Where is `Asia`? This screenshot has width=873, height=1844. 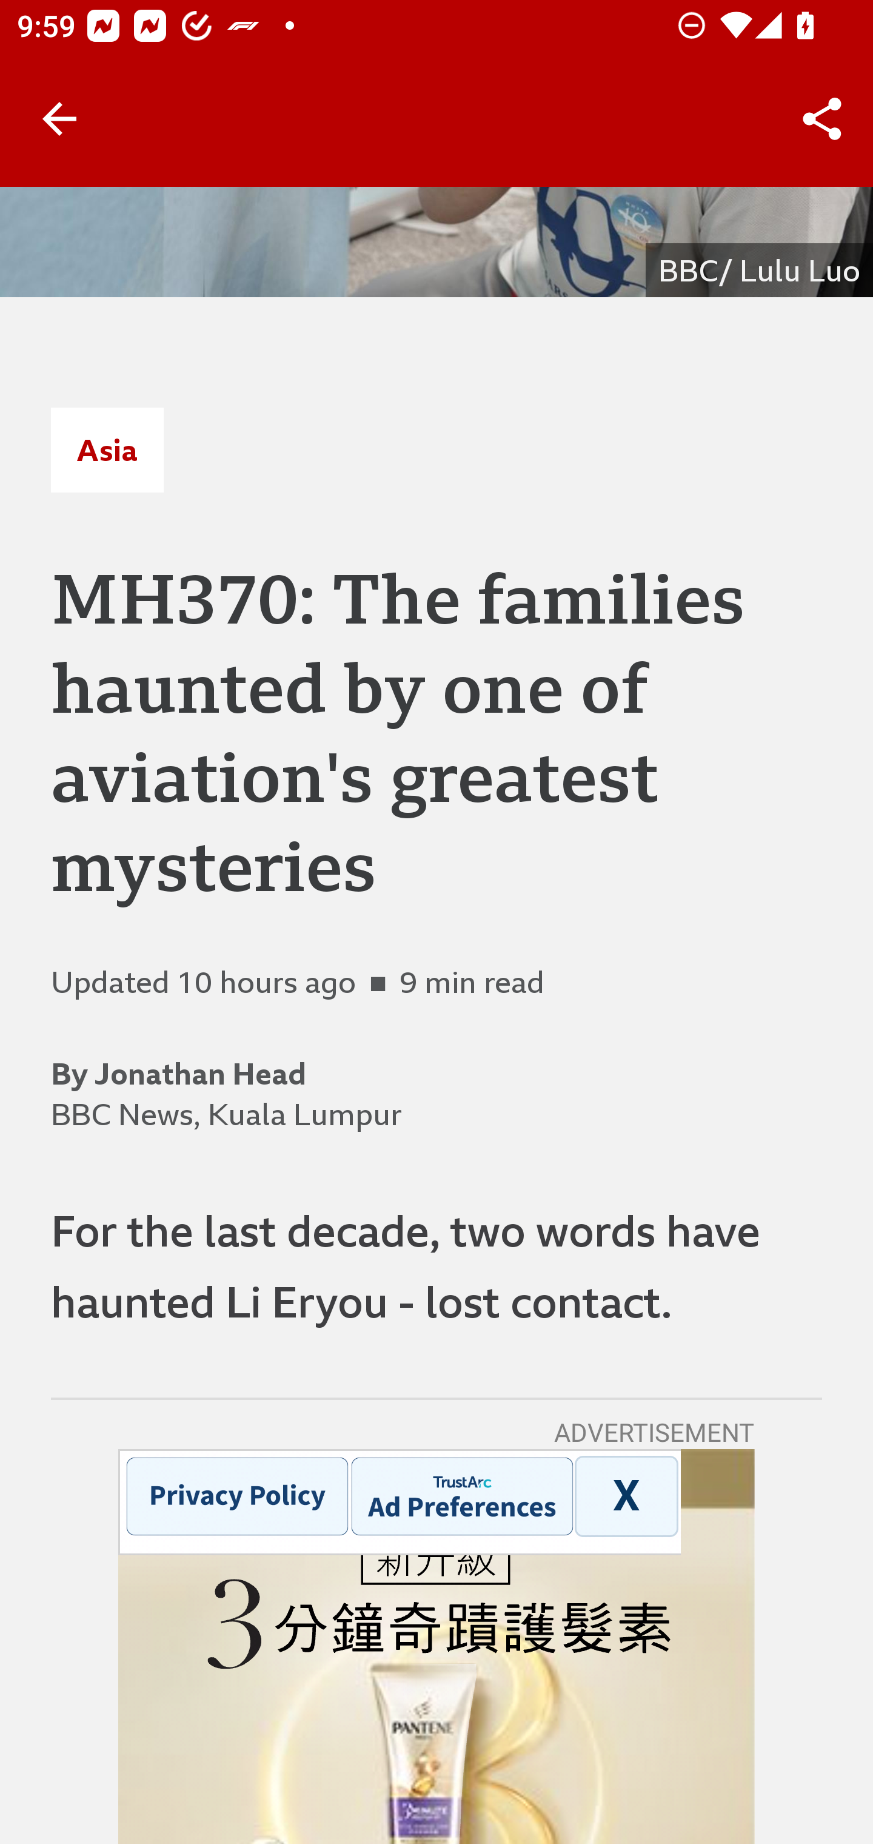
Asia is located at coordinates (107, 449).